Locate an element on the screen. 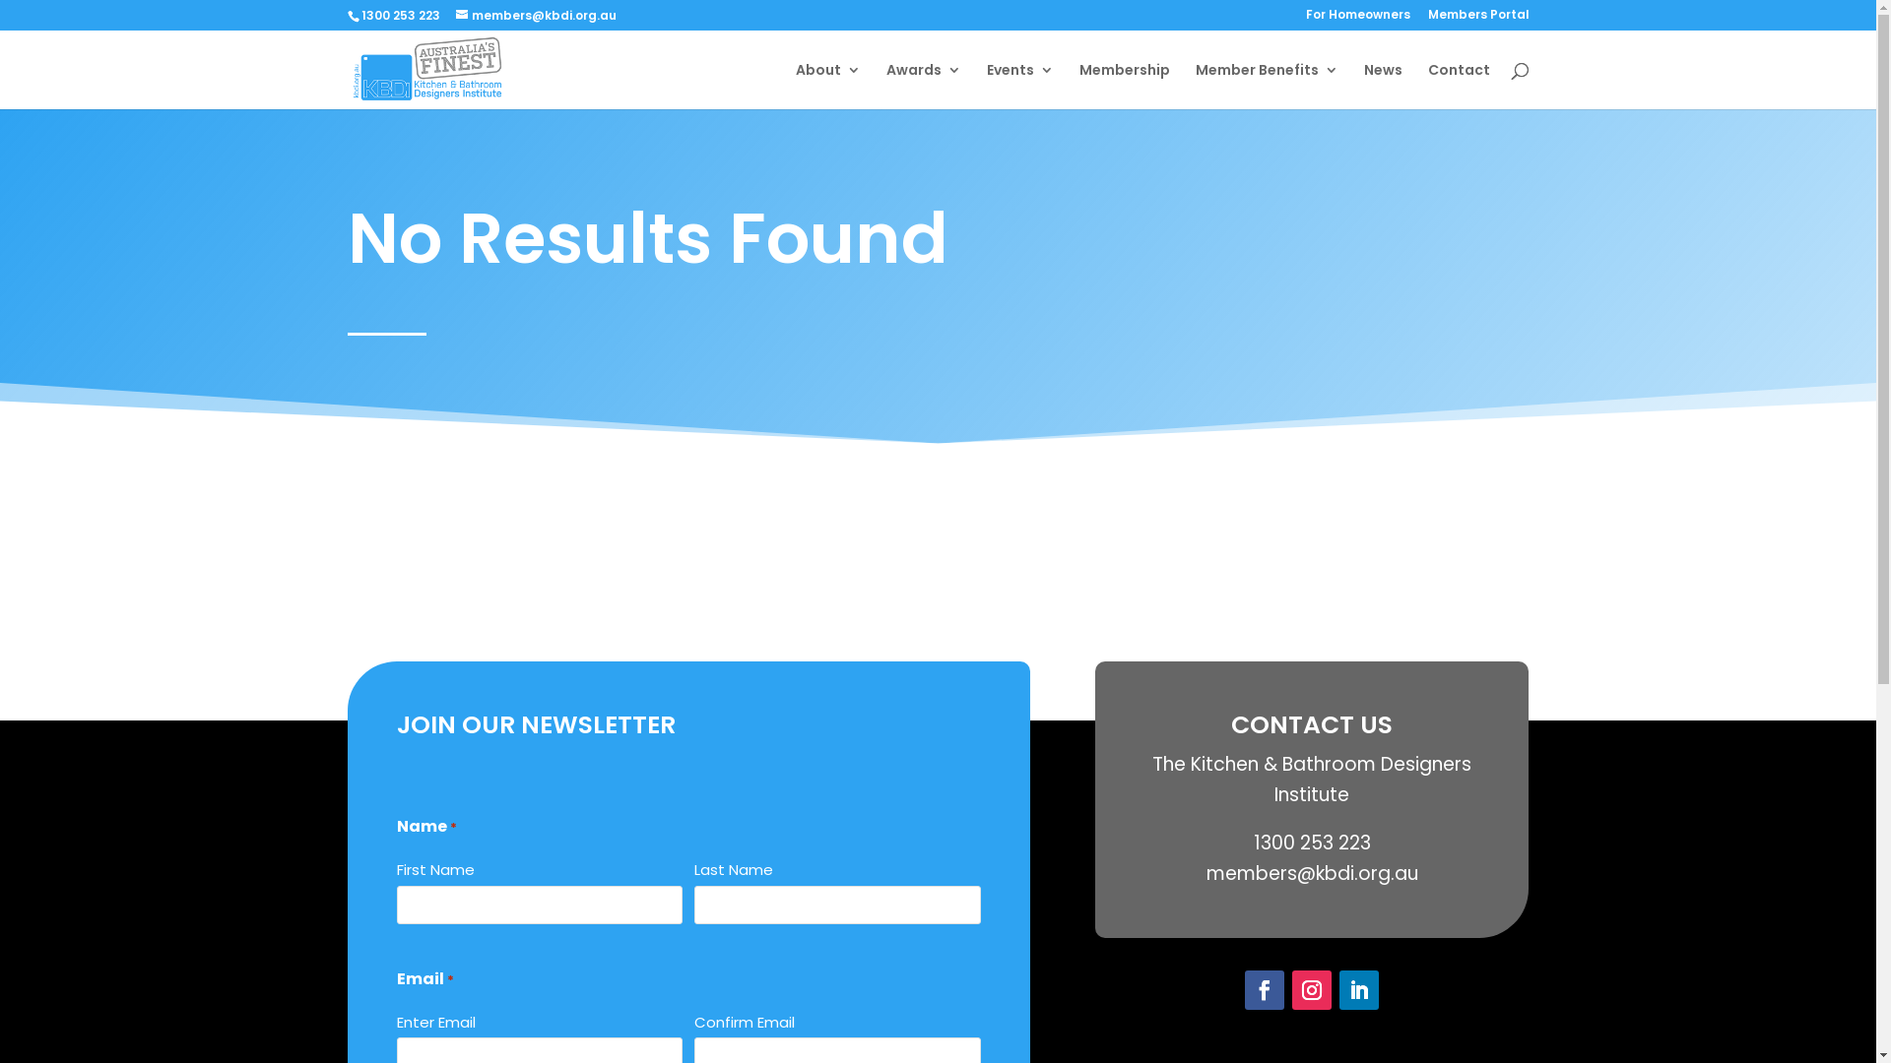 The image size is (1891, 1063). members@kbdi.org.au is located at coordinates (536, 16).